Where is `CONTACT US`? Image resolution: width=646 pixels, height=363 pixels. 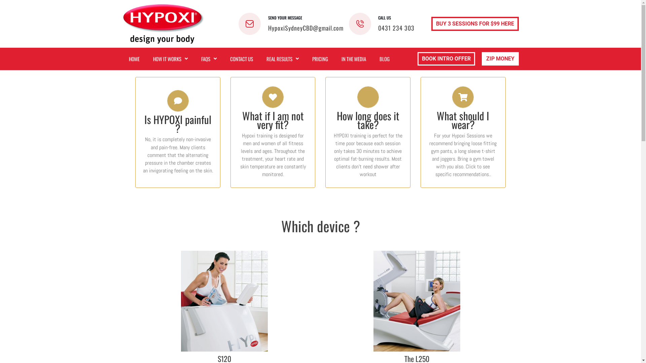 CONTACT US is located at coordinates (242, 59).